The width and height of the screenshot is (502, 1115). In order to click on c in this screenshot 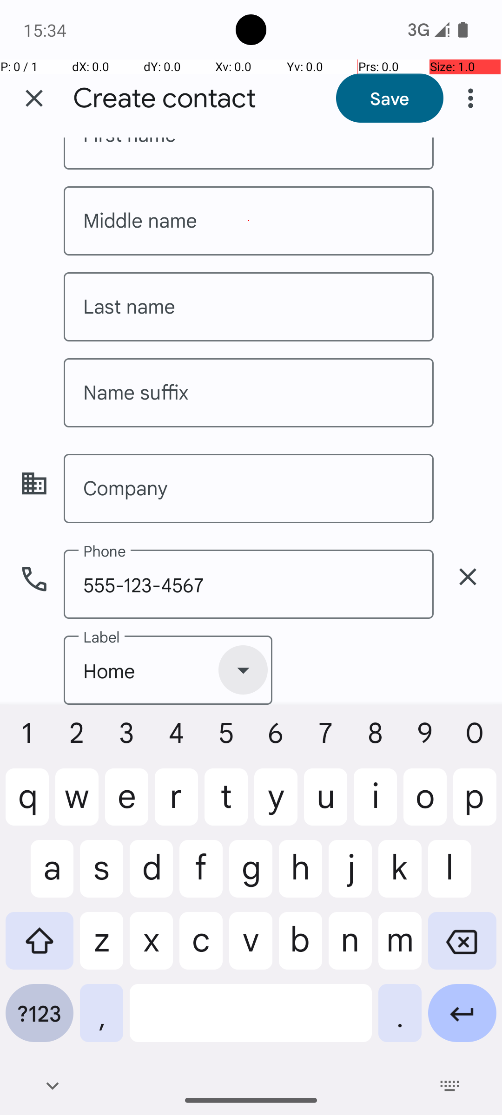, I will do `click(201, 948)`.